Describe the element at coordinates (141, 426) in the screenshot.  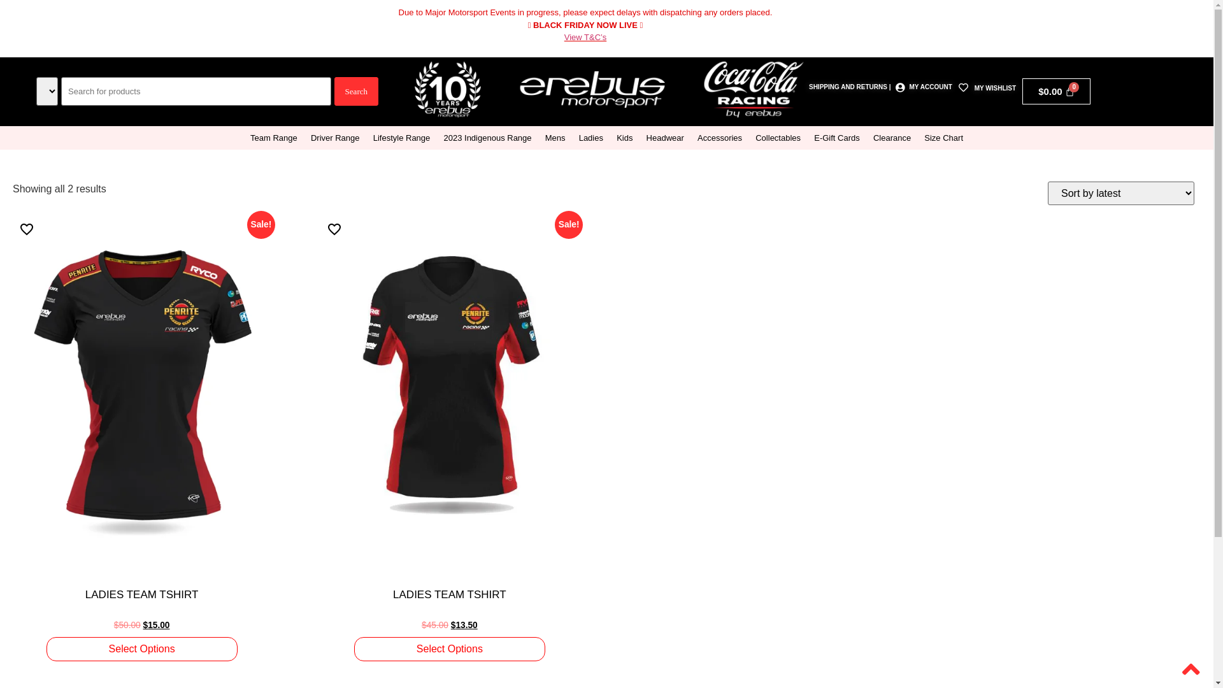
I see `Sale!
LADIES TEAM TSHIRT
$50.00 $15.00` at that location.